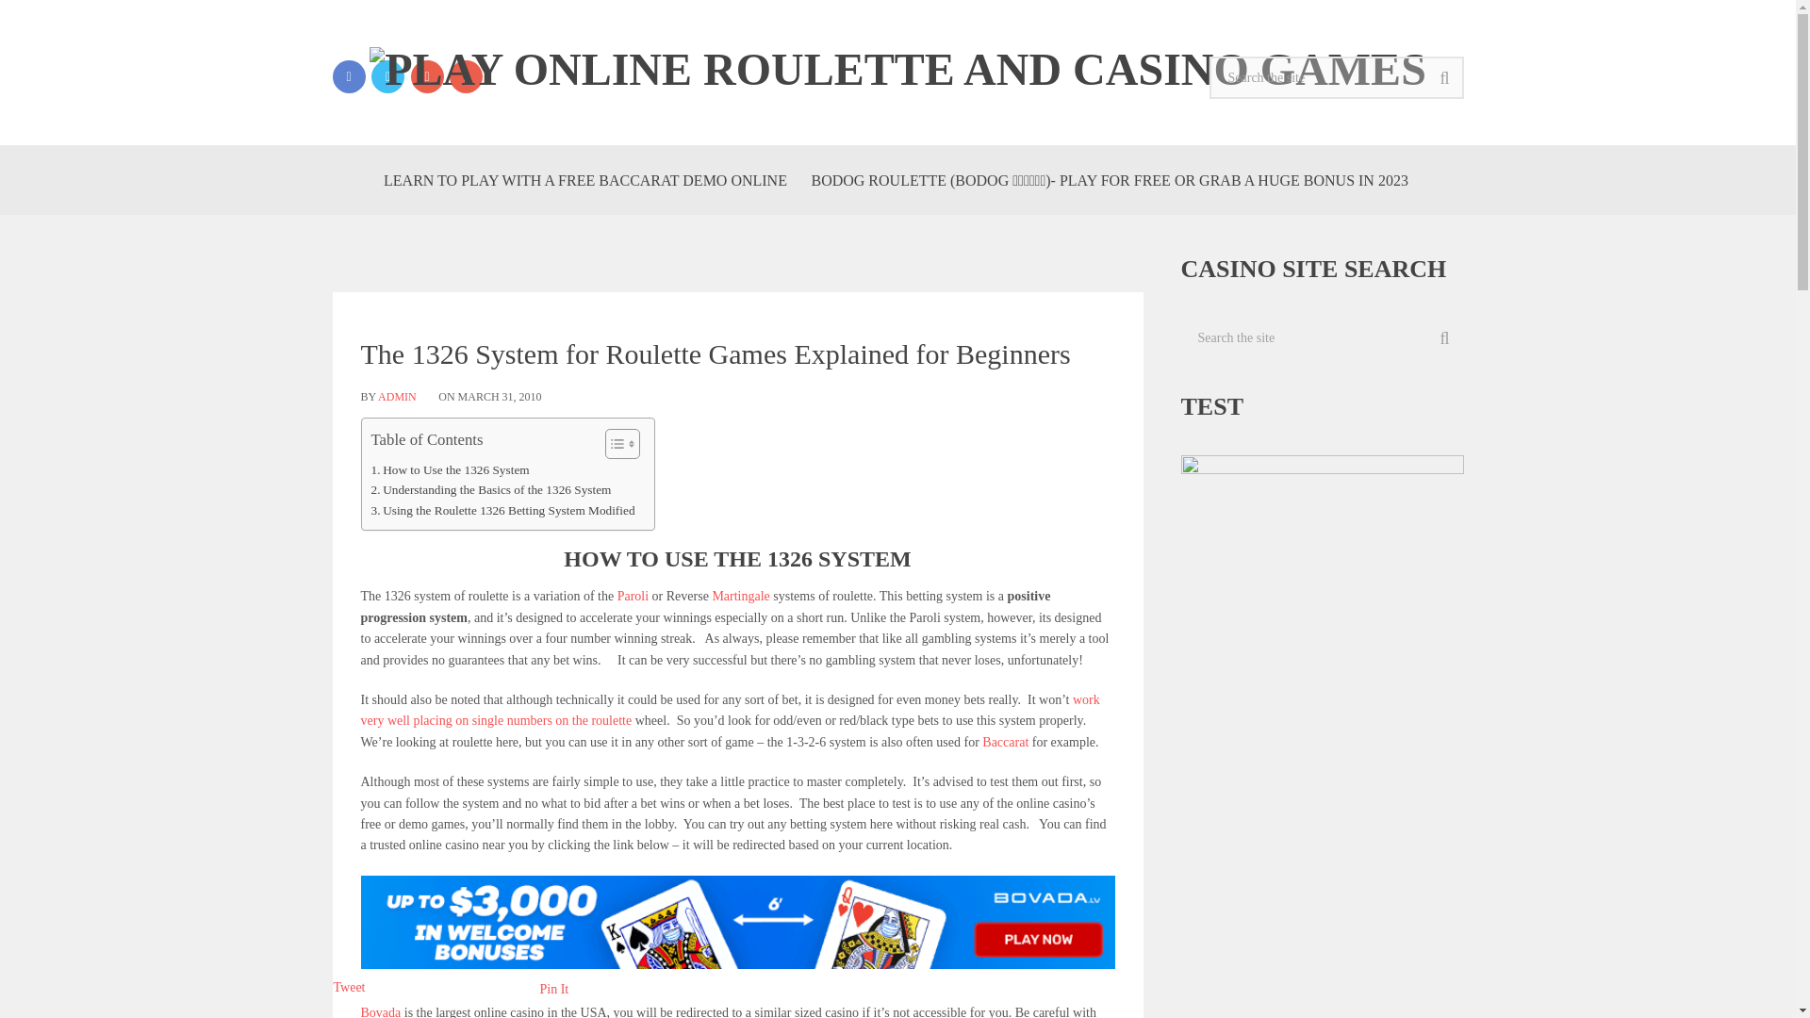 This screenshot has width=1810, height=1018. What do you see at coordinates (584, 179) in the screenshot?
I see `LEARN TO PLAY WITH A FREE BACCARAT DEMO ONLINE` at bounding box center [584, 179].